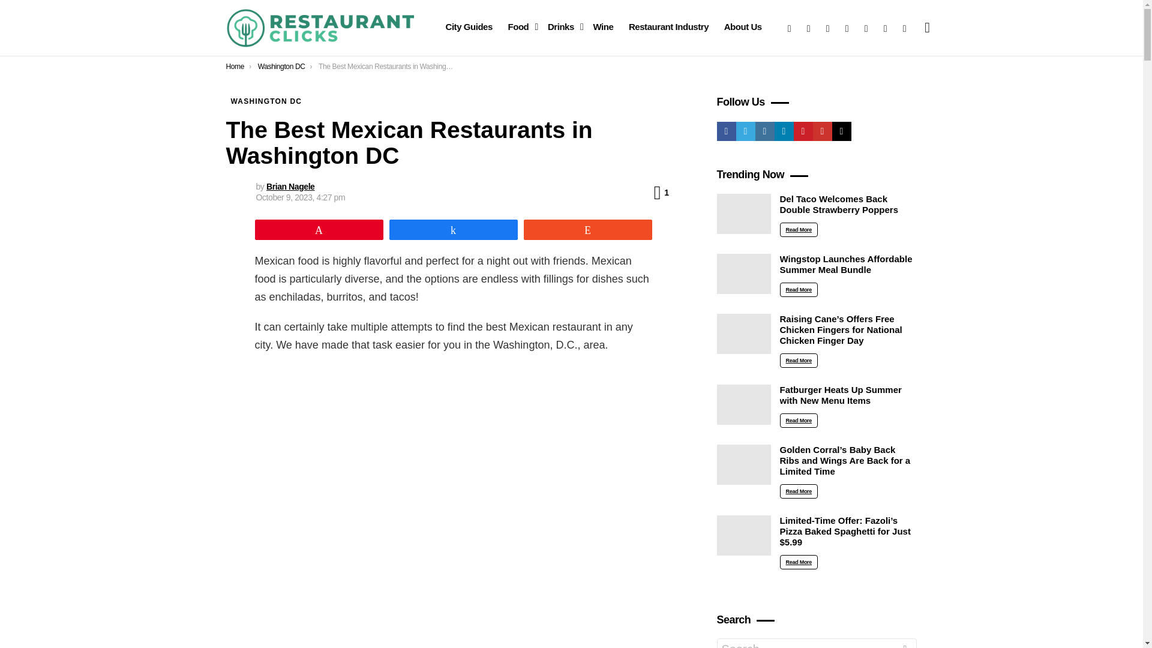  Describe the element at coordinates (563, 27) in the screenshot. I see `pinterest` at that location.